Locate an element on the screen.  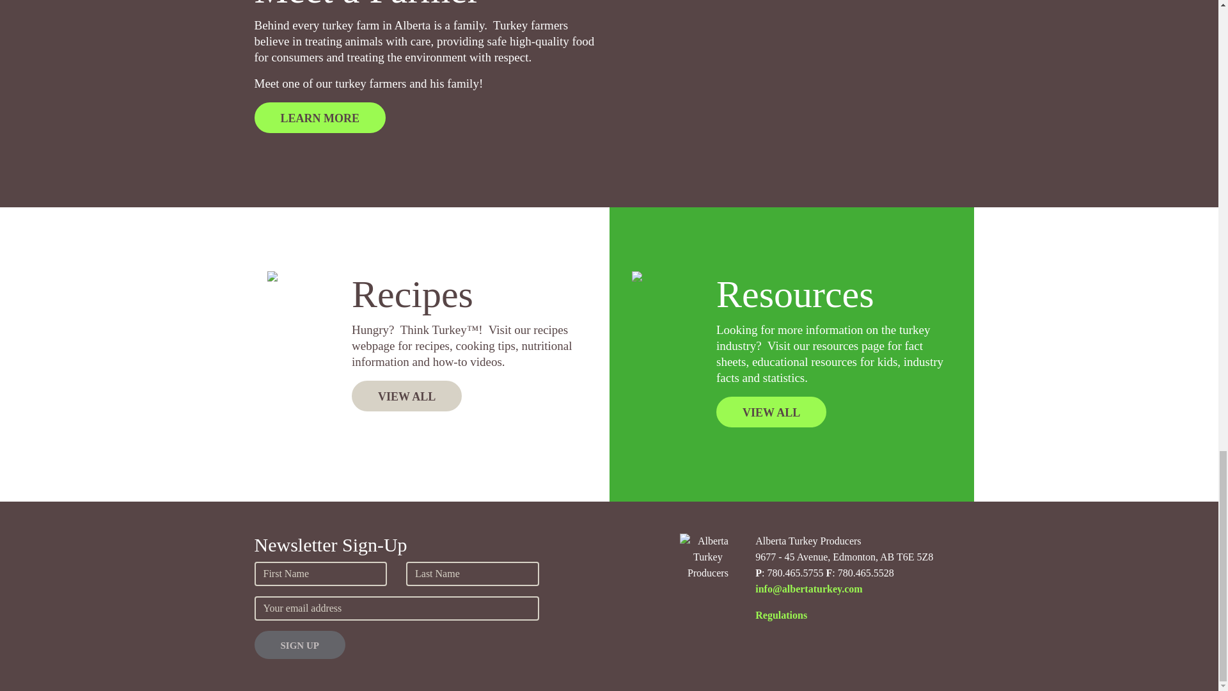
VIEW ALL is located at coordinates (771, 412).